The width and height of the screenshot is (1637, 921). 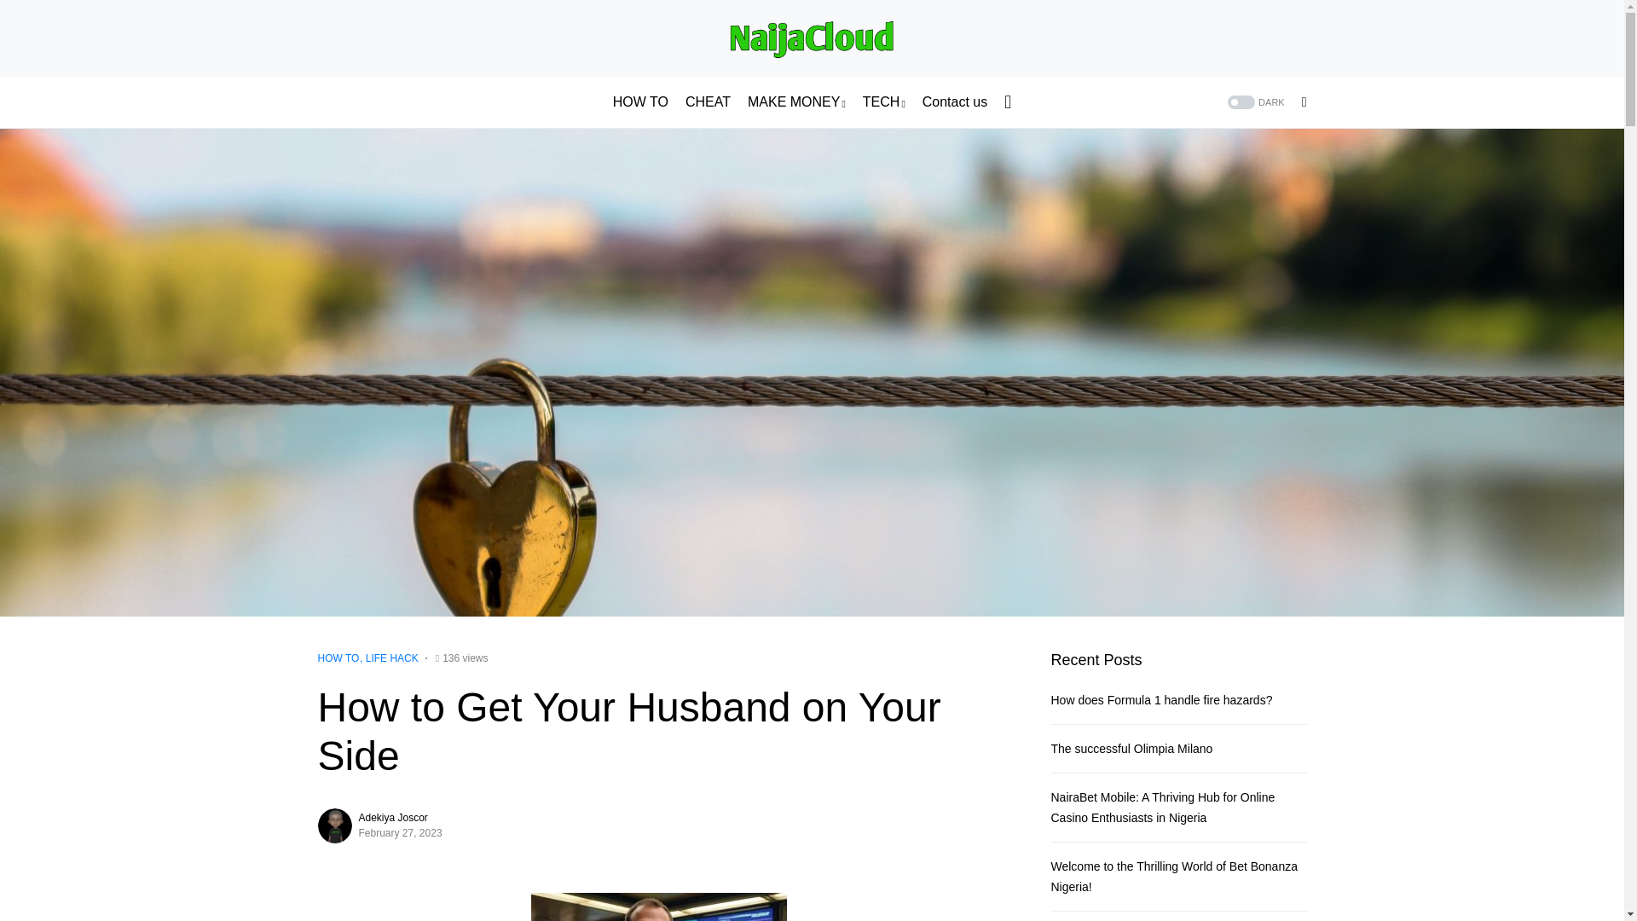 What do you see at coordinates (955, 102) in the screenshot?
I see `Contact us` at bounding box center [955, 102].